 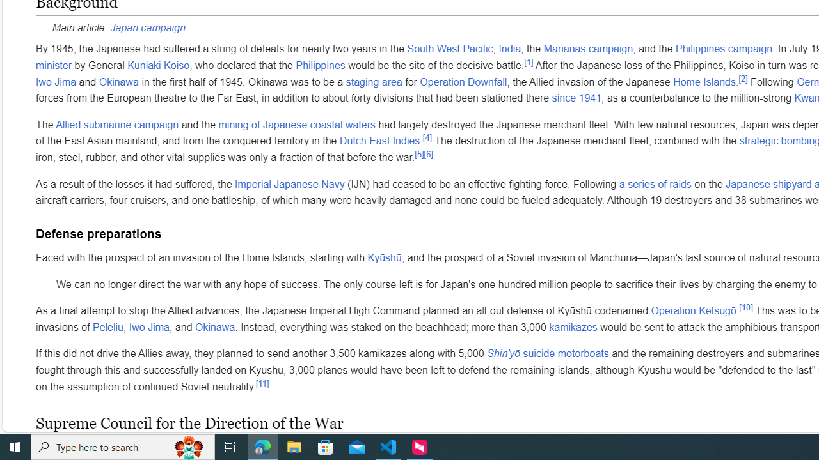 I want to click on [6], so click(x=428, y=154).